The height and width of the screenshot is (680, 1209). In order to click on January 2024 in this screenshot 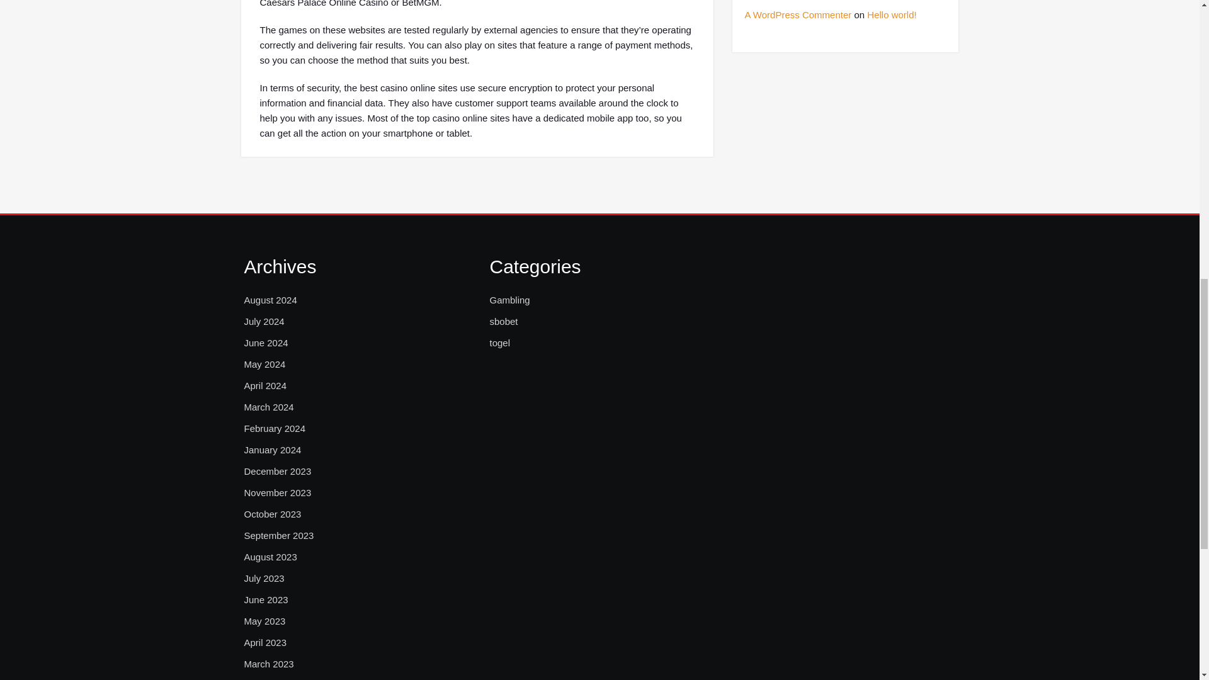, I will do `click(272, 450)`.